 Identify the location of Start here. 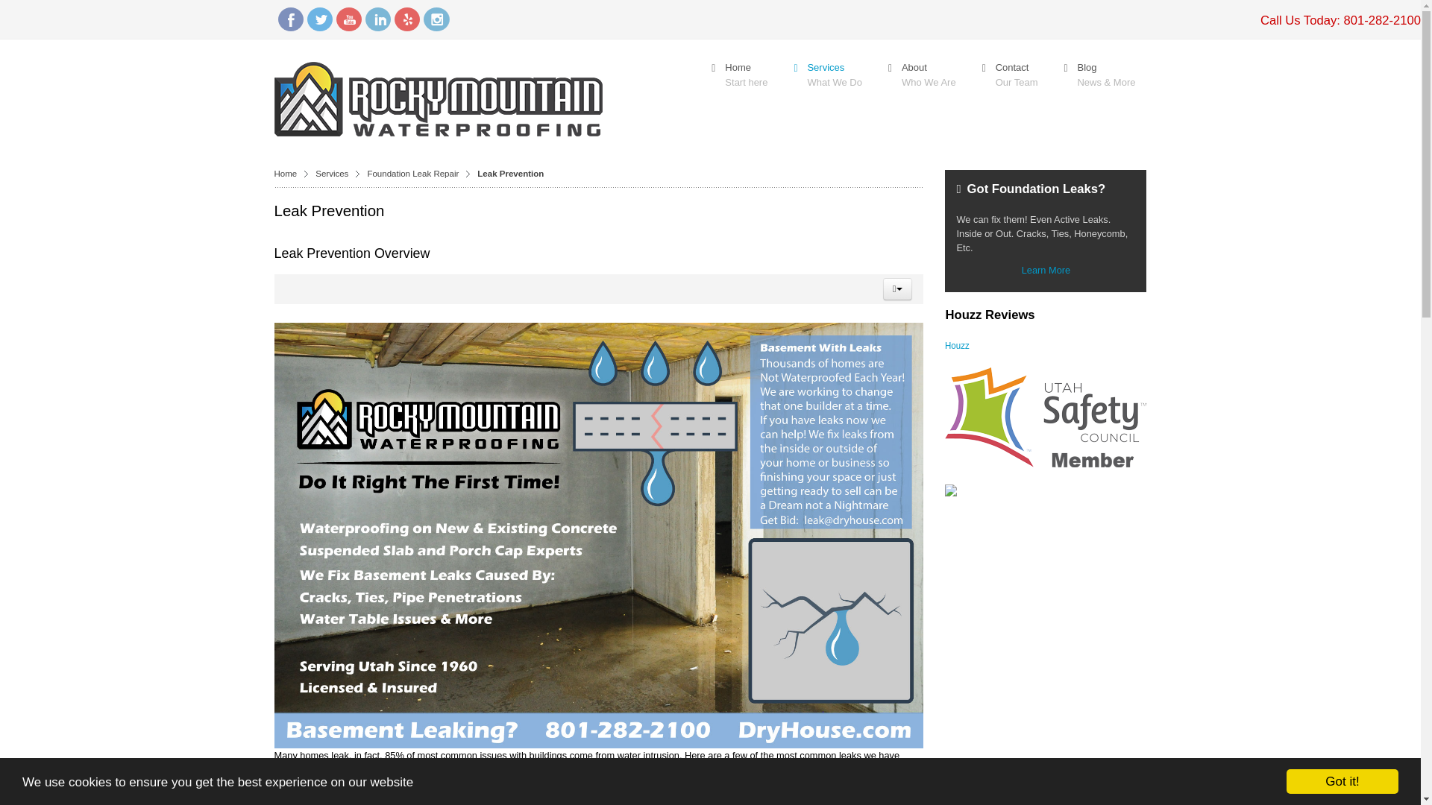
(737, 75).